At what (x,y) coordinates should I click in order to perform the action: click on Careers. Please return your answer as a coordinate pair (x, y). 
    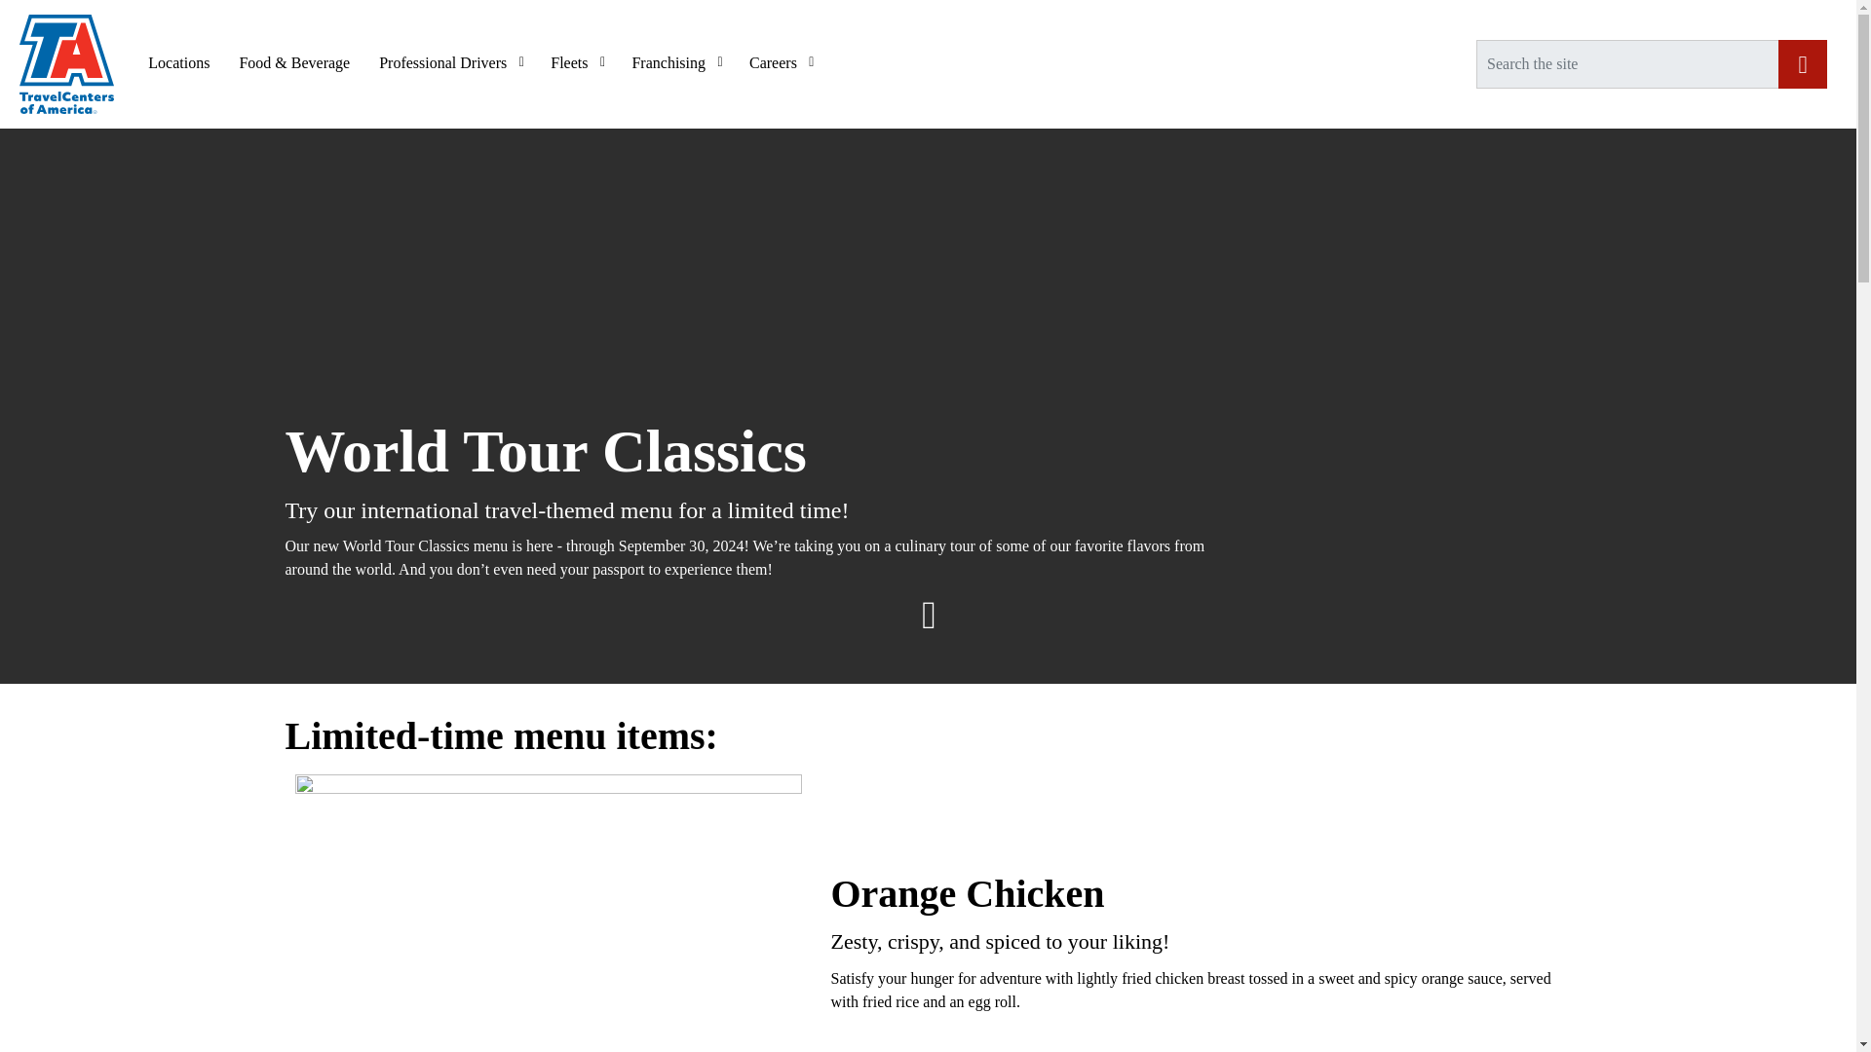
    Looking at the image, I should click on (781, 63).